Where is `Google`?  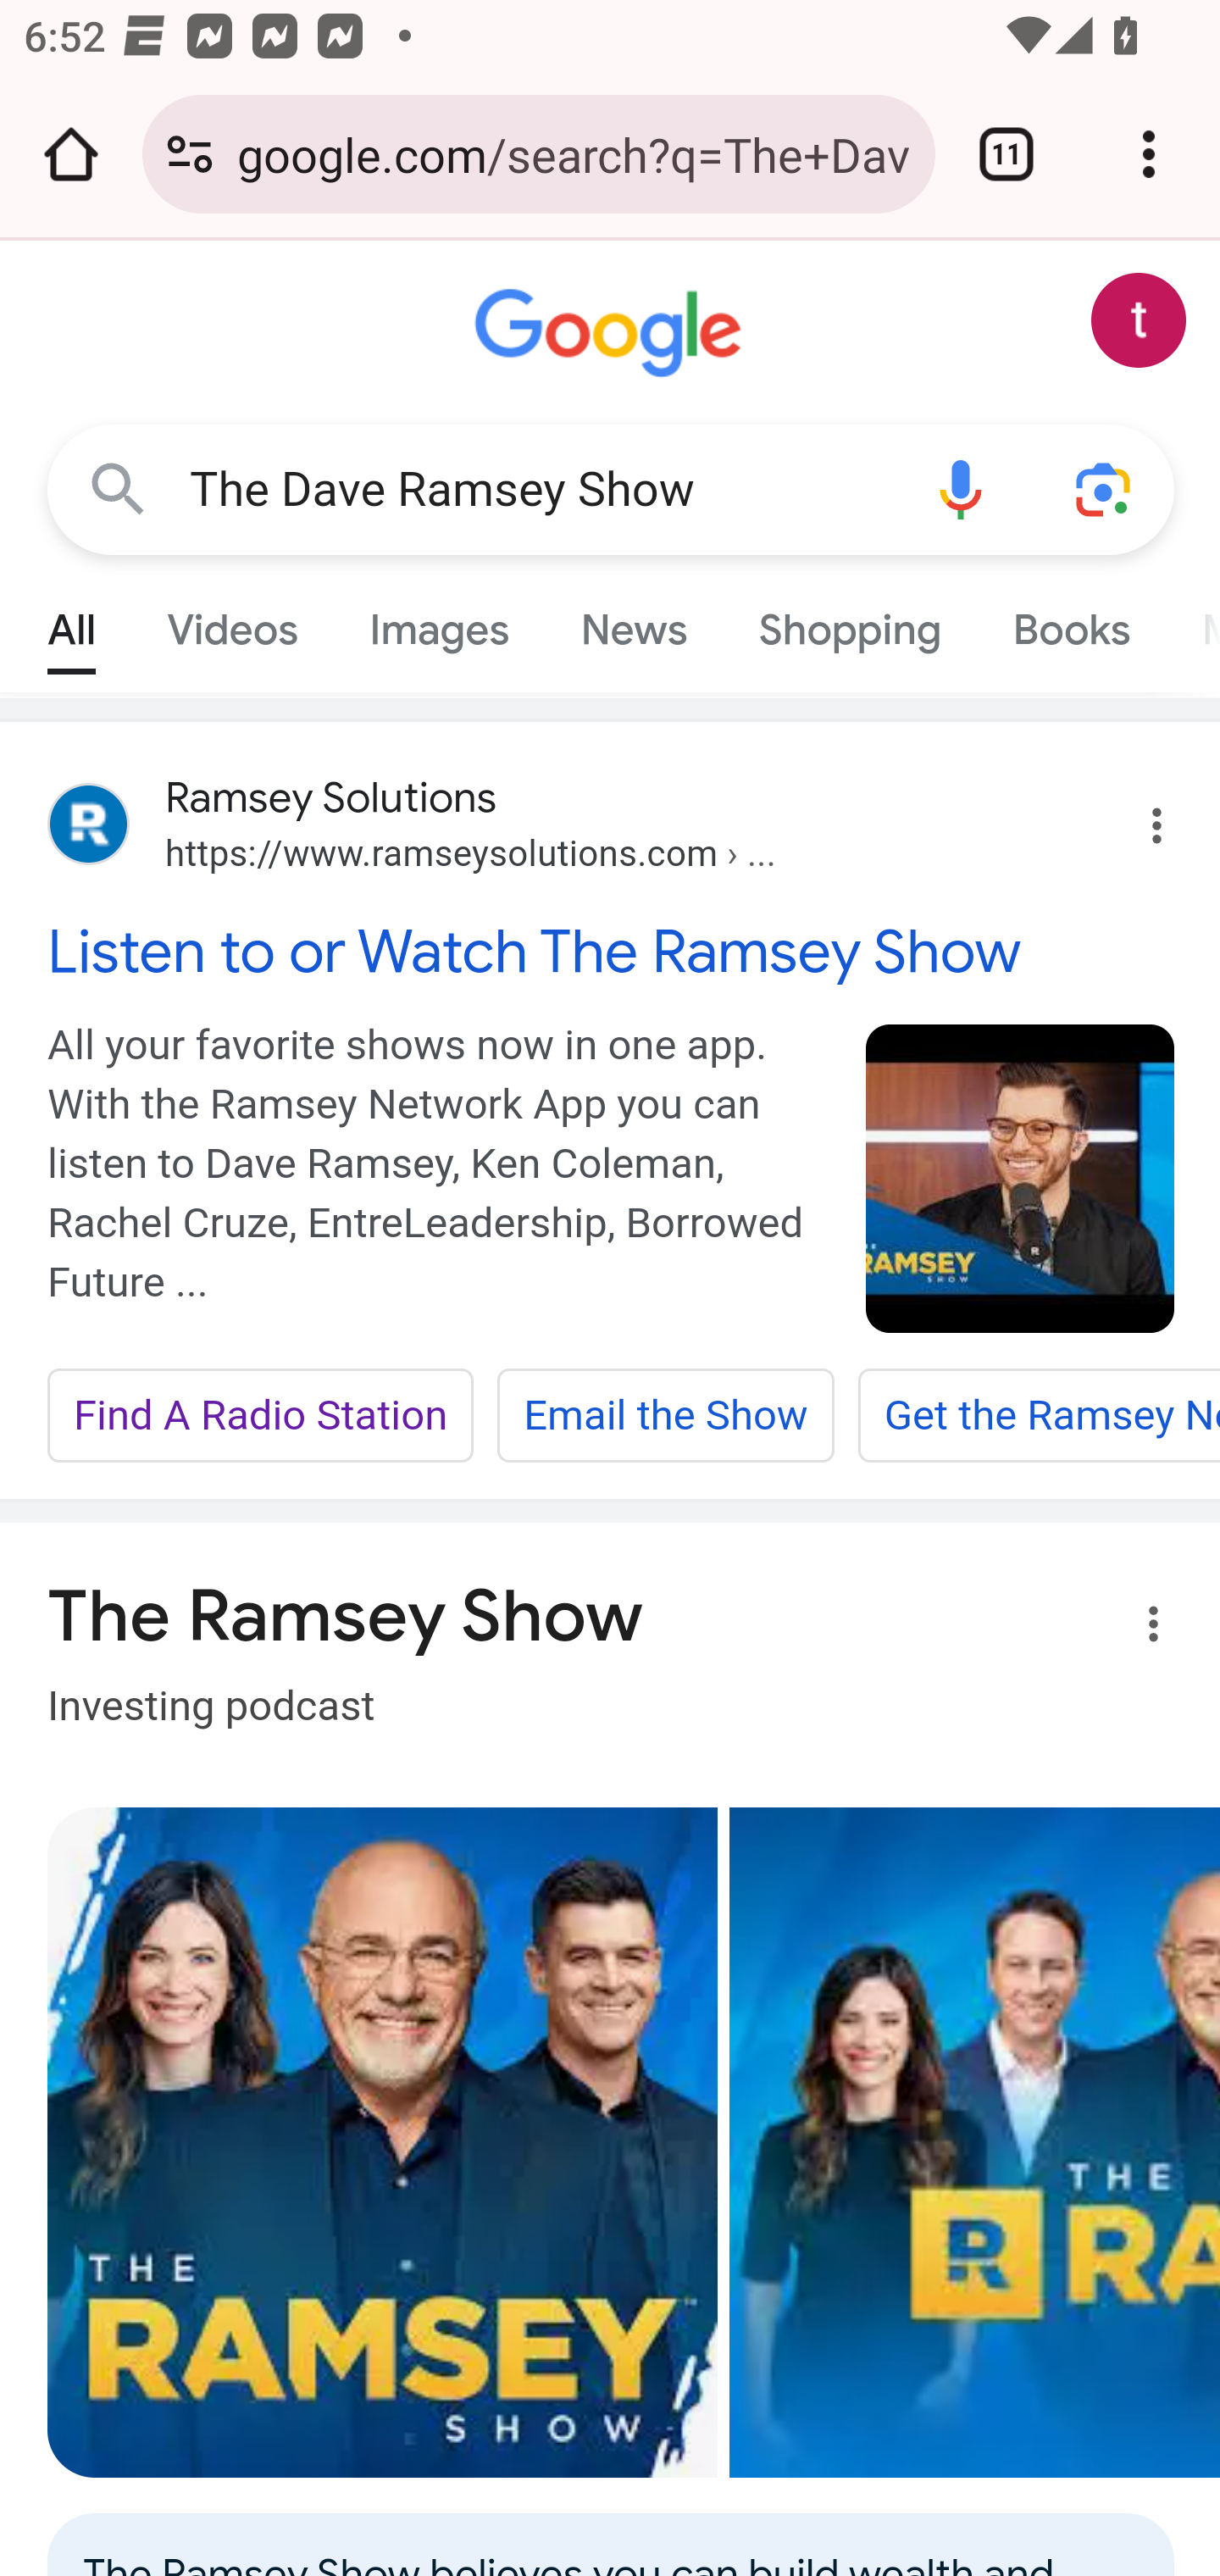 Google is located at coordinates (612, 334).